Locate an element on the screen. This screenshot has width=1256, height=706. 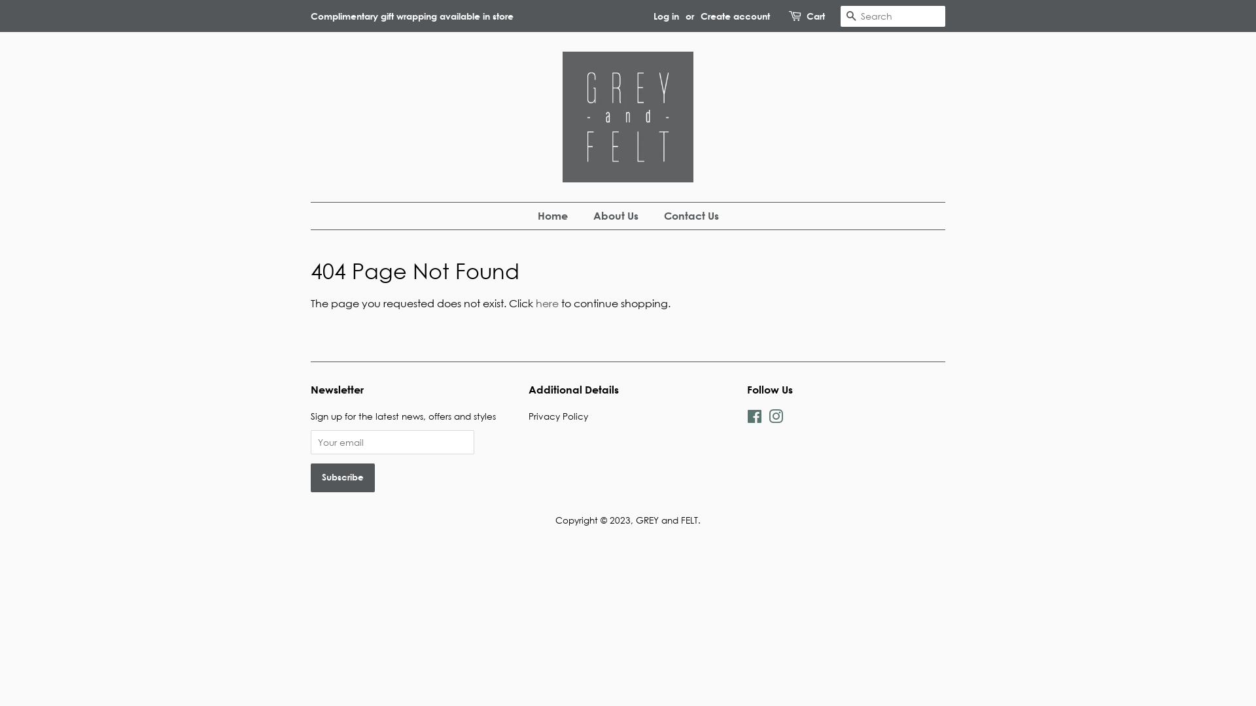
Instagram is located at coordinates (776, 418).